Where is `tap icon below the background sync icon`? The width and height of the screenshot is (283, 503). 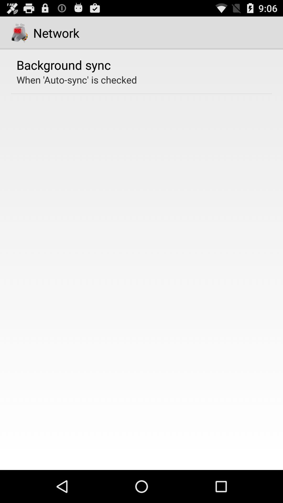 tap icon below the background sync icon is located at coordinates (77, 80).